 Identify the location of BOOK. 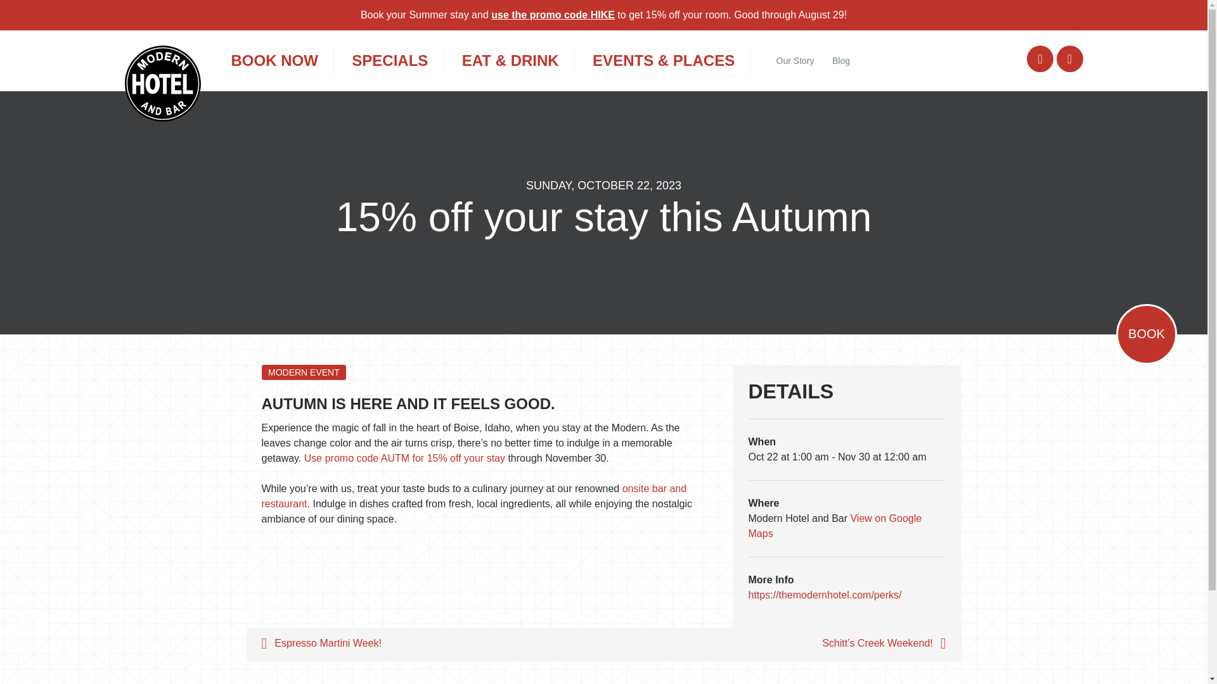
(1146, 334).